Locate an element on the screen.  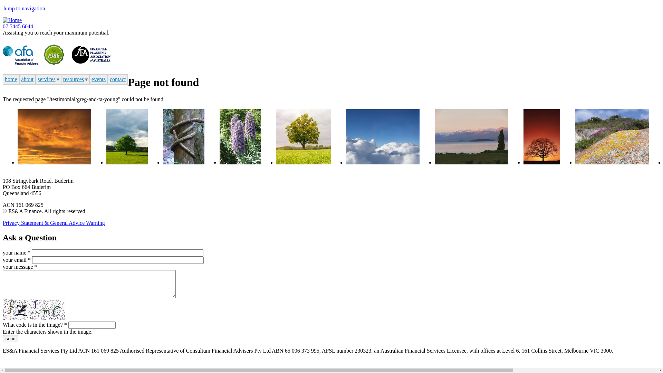
resources is located at coordinates (75, 79).